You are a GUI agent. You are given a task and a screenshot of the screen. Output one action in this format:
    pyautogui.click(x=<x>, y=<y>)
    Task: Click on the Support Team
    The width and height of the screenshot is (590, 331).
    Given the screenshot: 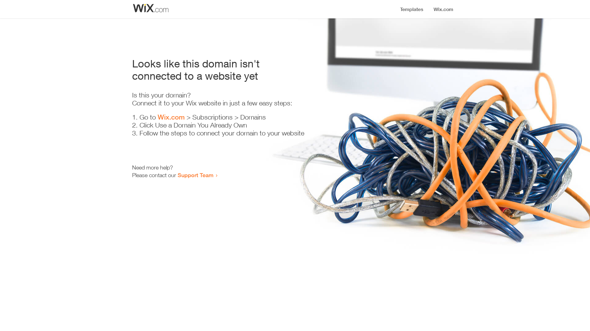 What is the action you would take?
    pyautogui.click(x=195, y=175)
    